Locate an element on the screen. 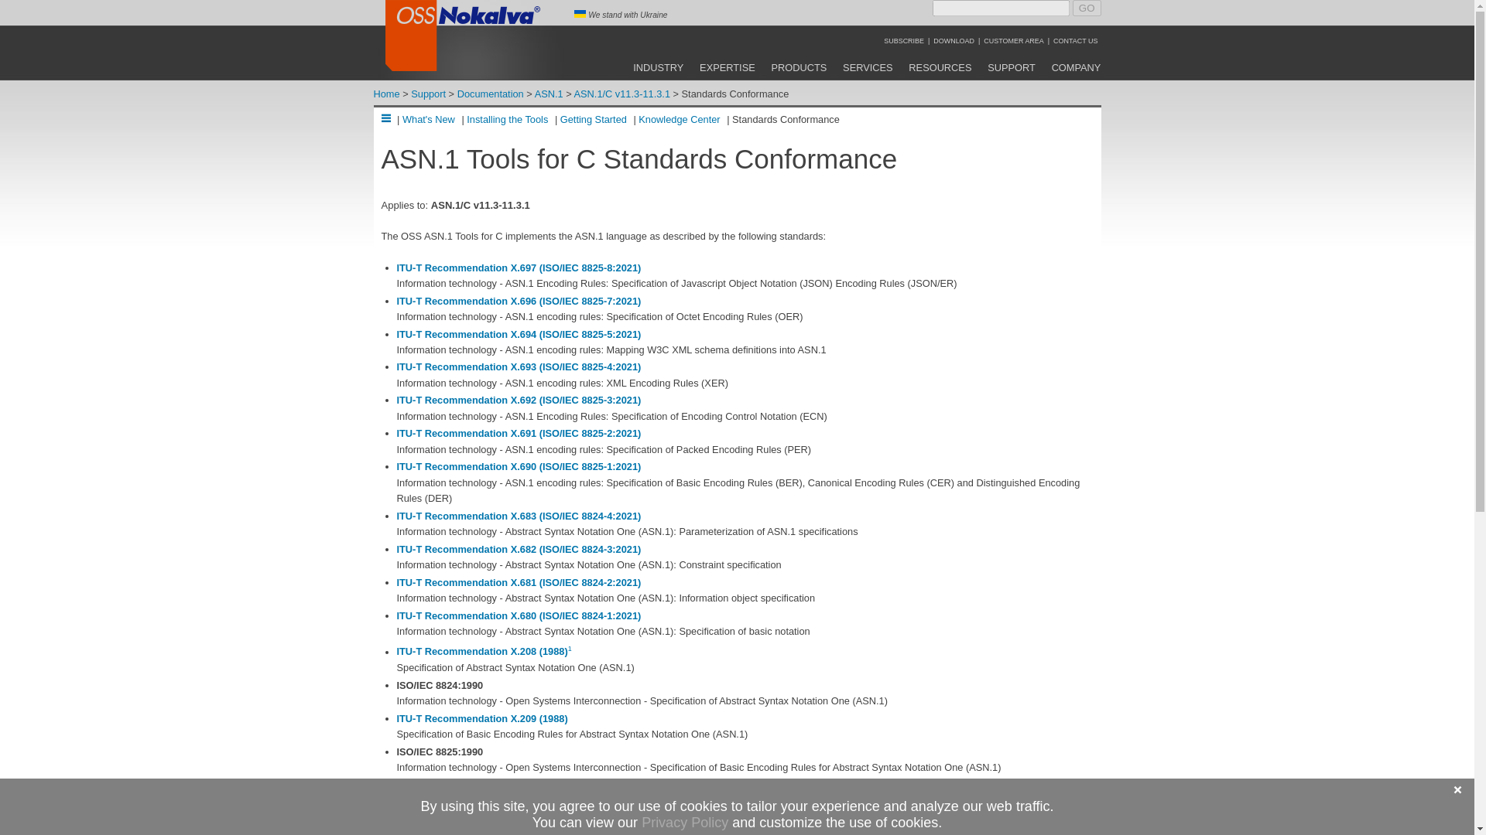 The height and width of the screenshot is (835, 1486). SERVICES is located at coordinates (868, 67).